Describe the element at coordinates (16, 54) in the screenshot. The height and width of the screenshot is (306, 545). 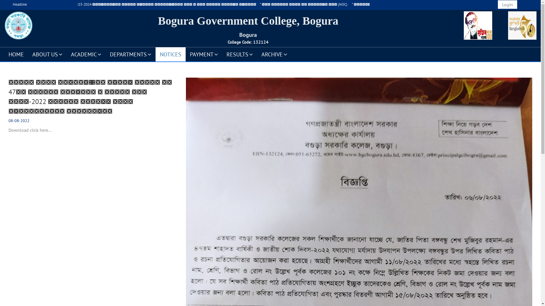
I see `HOME` at that location.